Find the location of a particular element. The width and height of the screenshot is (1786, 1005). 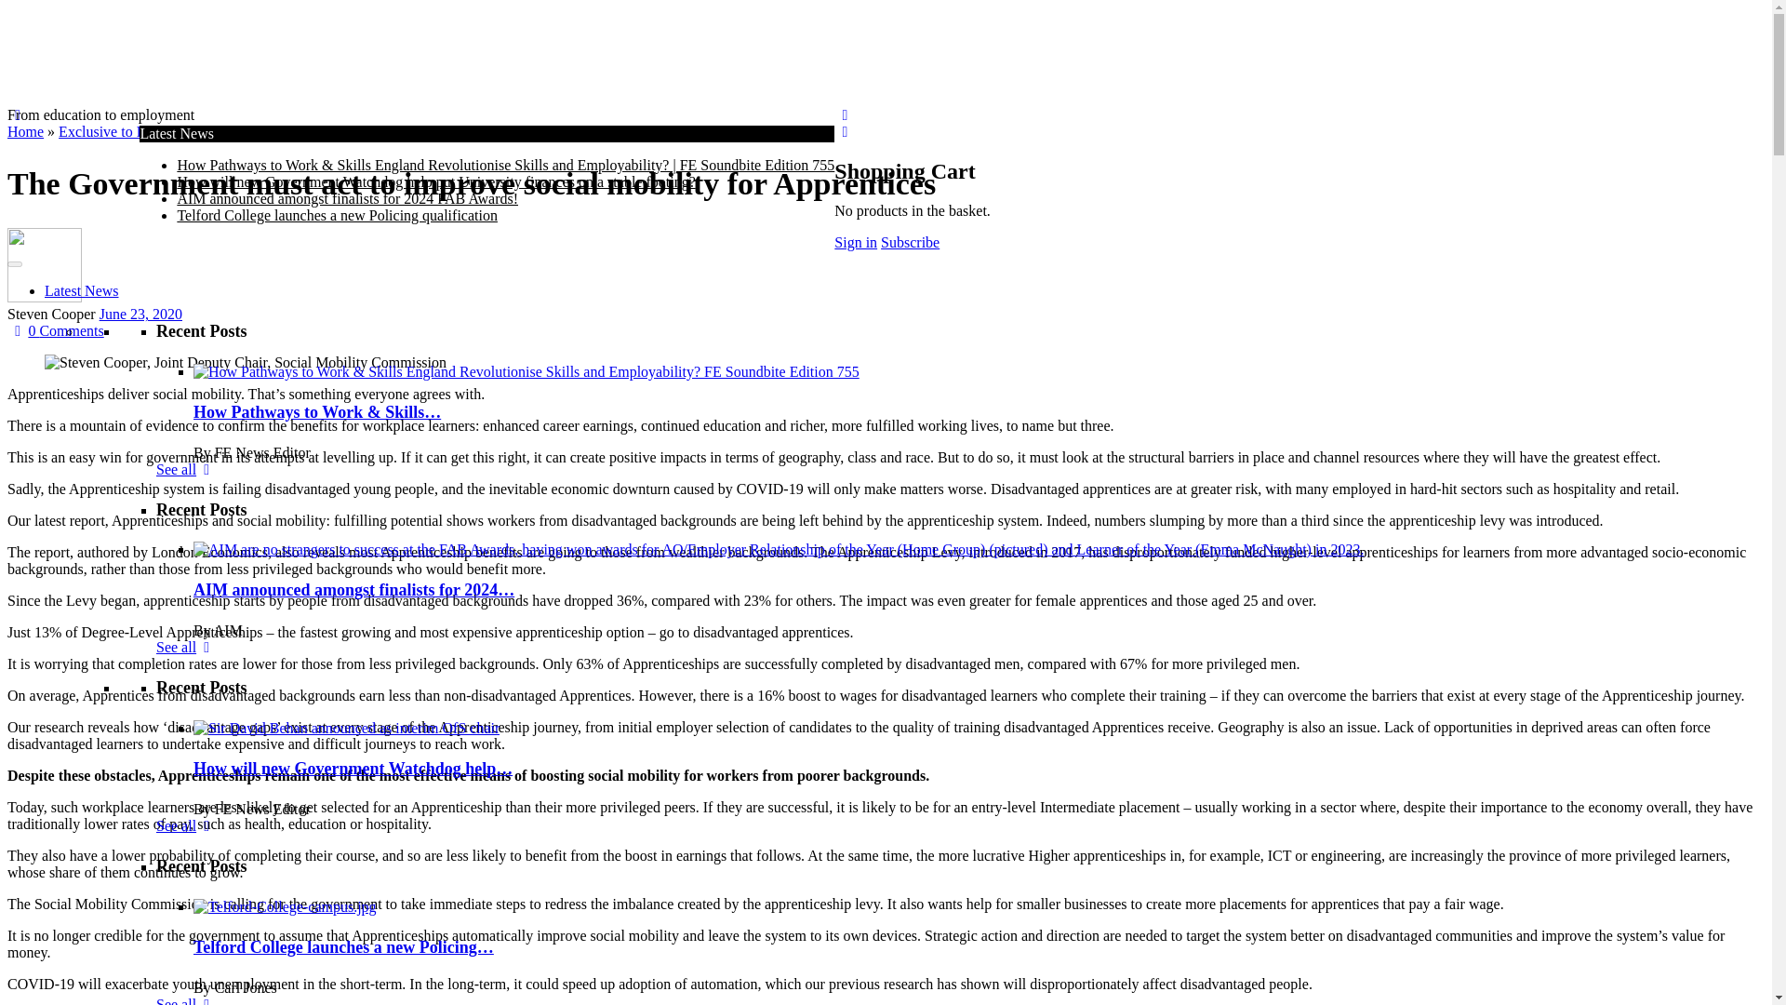

Telford College launches a new Policing qualification is located at coordinates (337, 214).